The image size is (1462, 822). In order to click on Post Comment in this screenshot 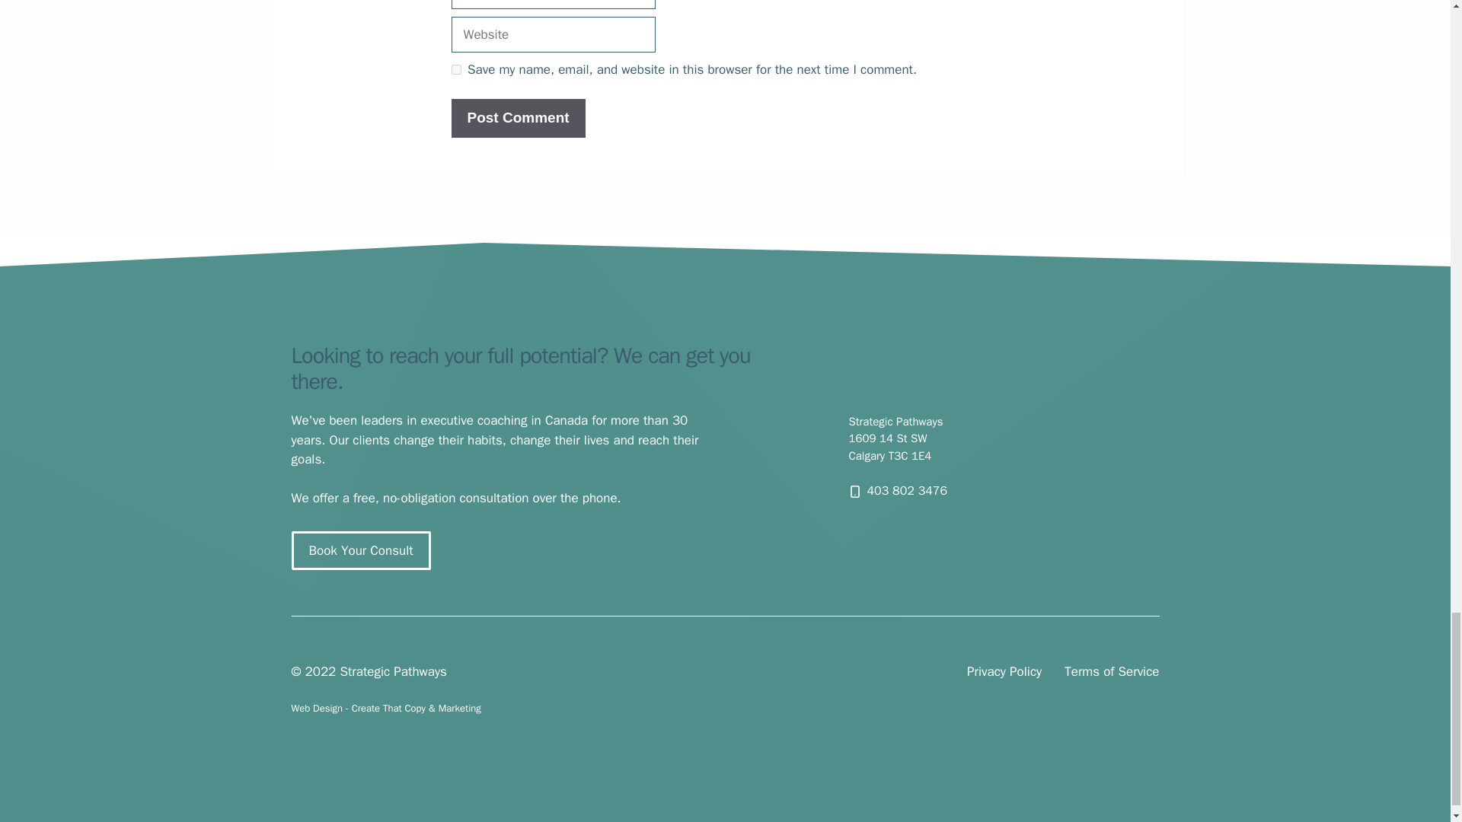, I will do `click(518, 118)`.